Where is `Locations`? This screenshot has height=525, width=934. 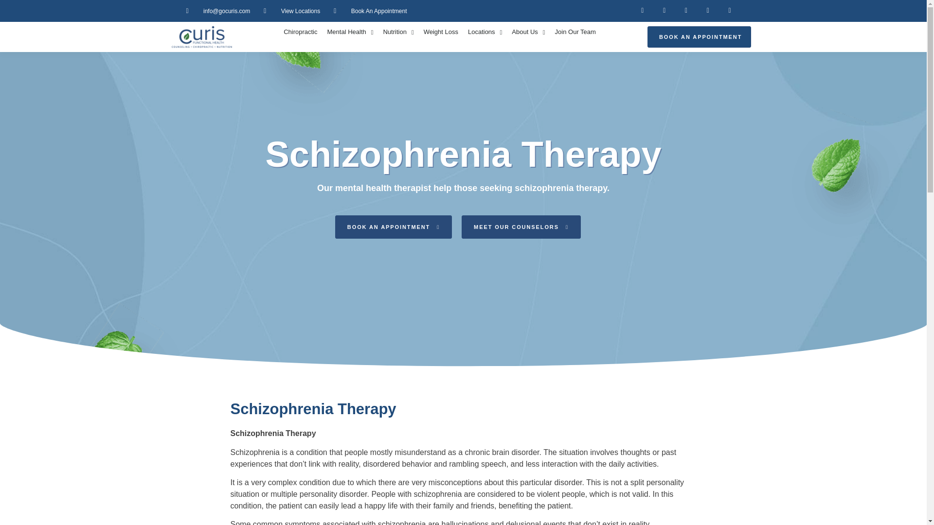
Locations is located at coordinates (485, 32).